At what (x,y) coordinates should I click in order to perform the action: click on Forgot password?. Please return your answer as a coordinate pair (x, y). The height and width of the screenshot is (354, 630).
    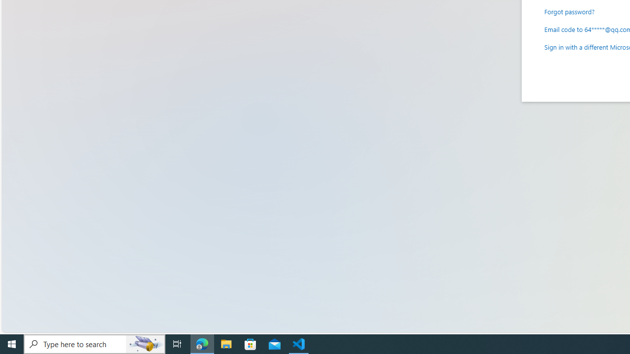
    Looking at the image, I should click on (569, 11).